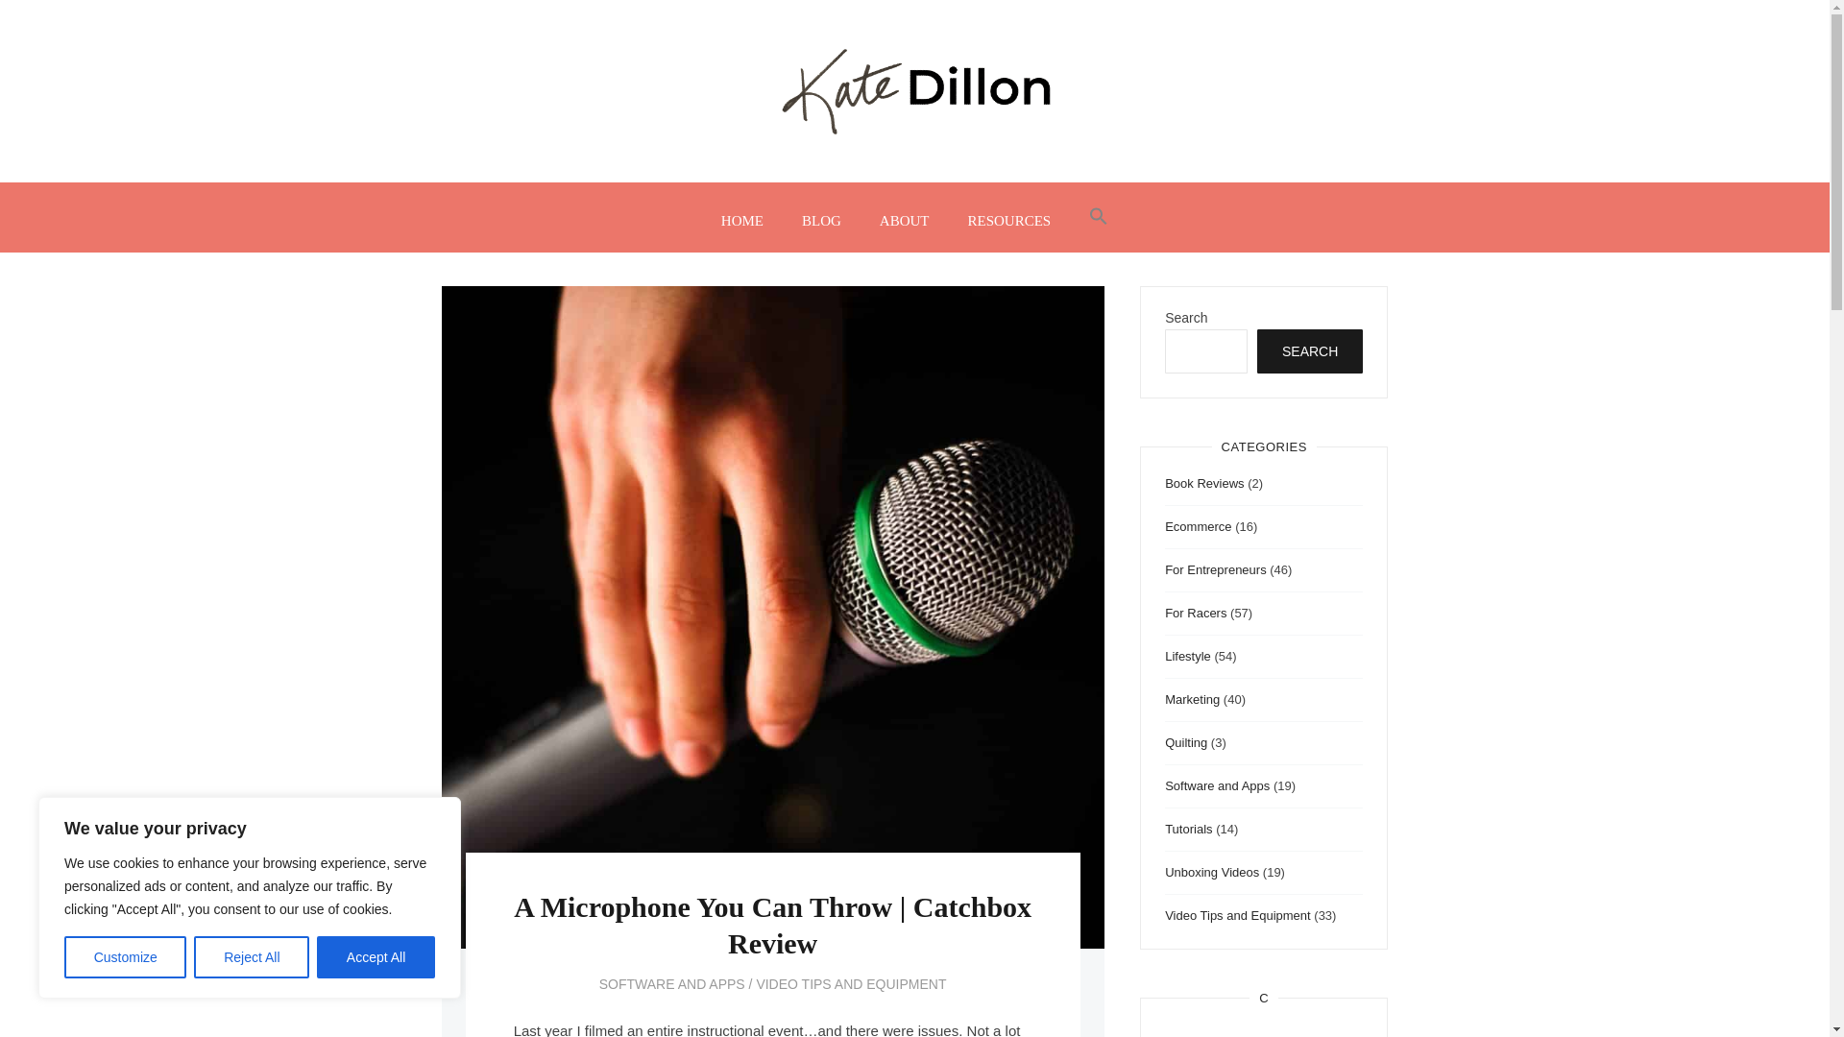  What do you see at coordinates (252, 957) in the screenshot?
I see `Reject All` at bounding box center [252, 957].